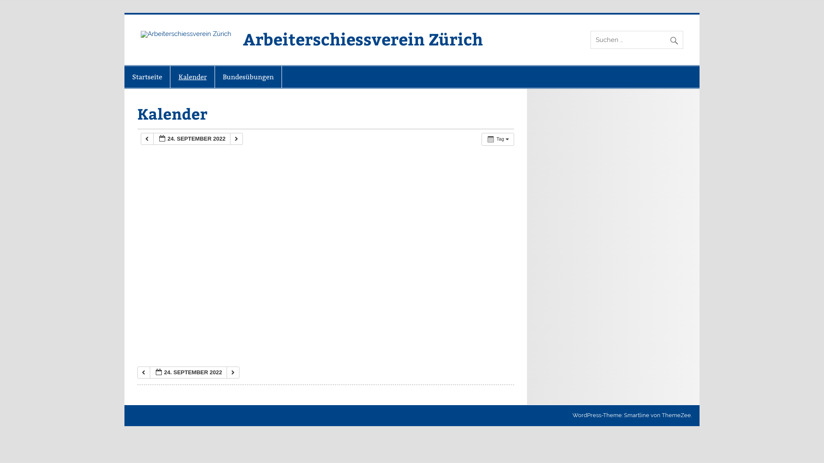  I want to click on 24. SEPTEMBER 2022, so click(192, 139).